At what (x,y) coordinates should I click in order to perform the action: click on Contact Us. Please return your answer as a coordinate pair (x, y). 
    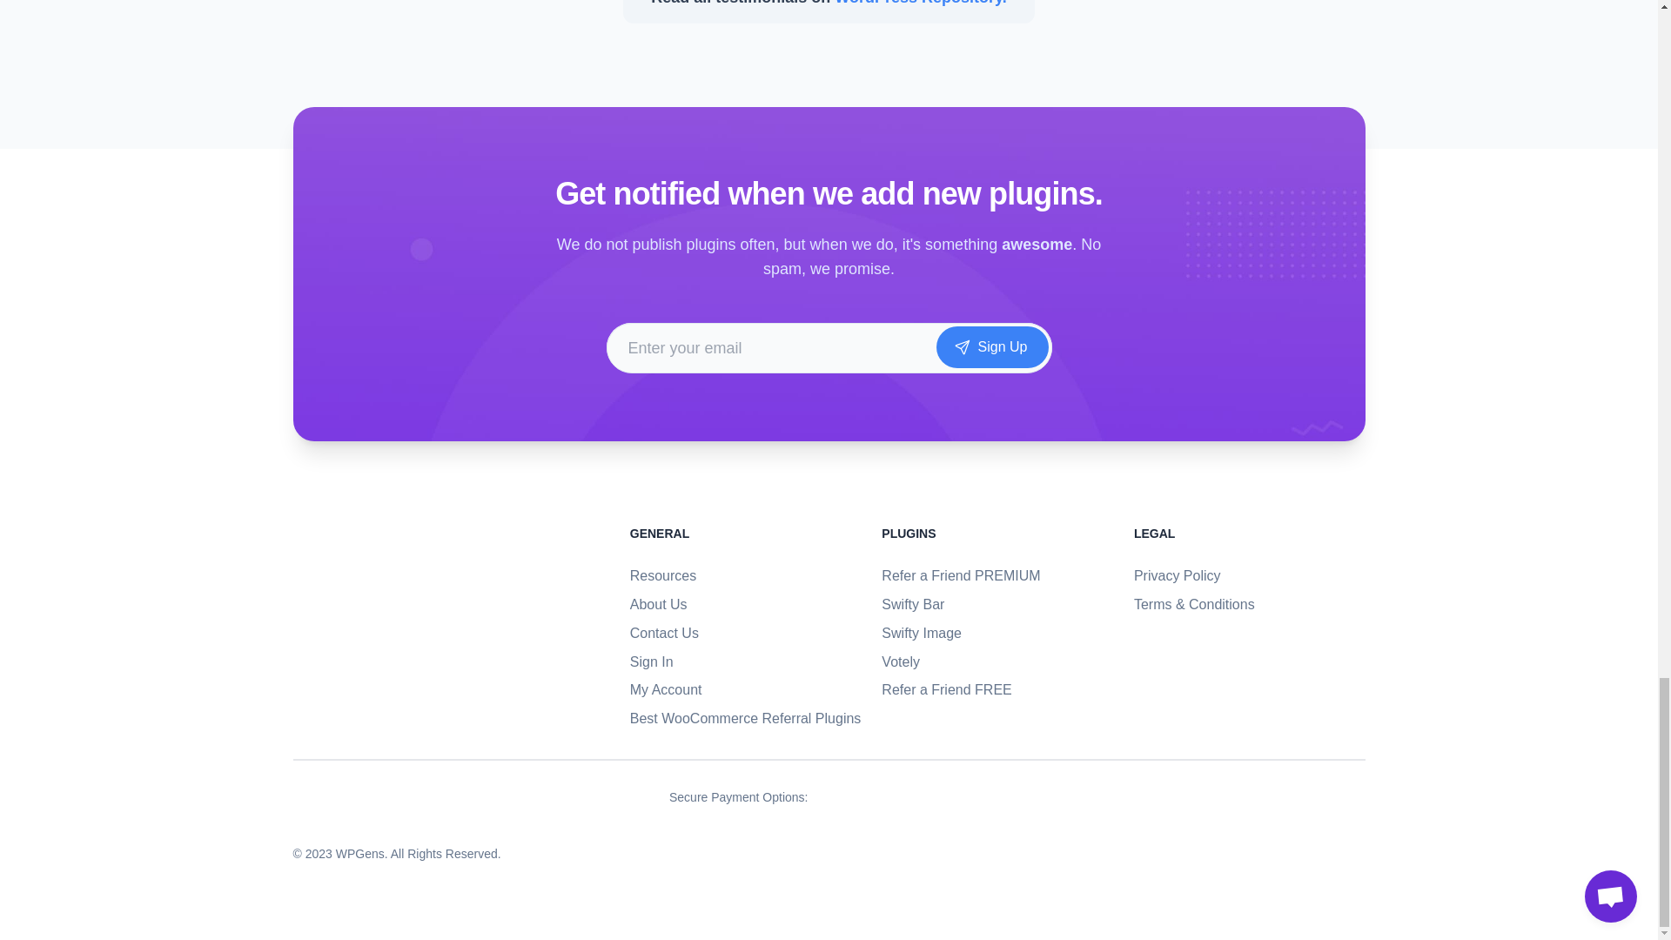
    Looking at the image, I should click on (663, 633).